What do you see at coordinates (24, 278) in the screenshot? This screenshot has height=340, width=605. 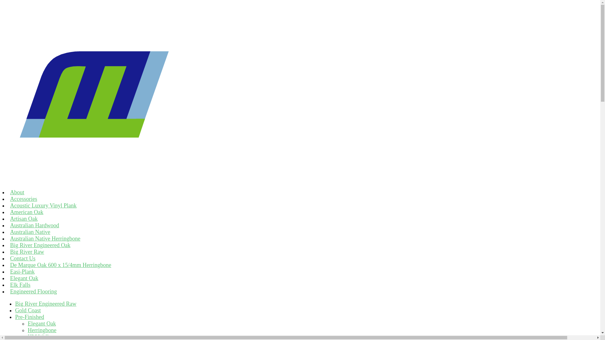 I see `Elegant Oak` at bounding box center [24, 278].